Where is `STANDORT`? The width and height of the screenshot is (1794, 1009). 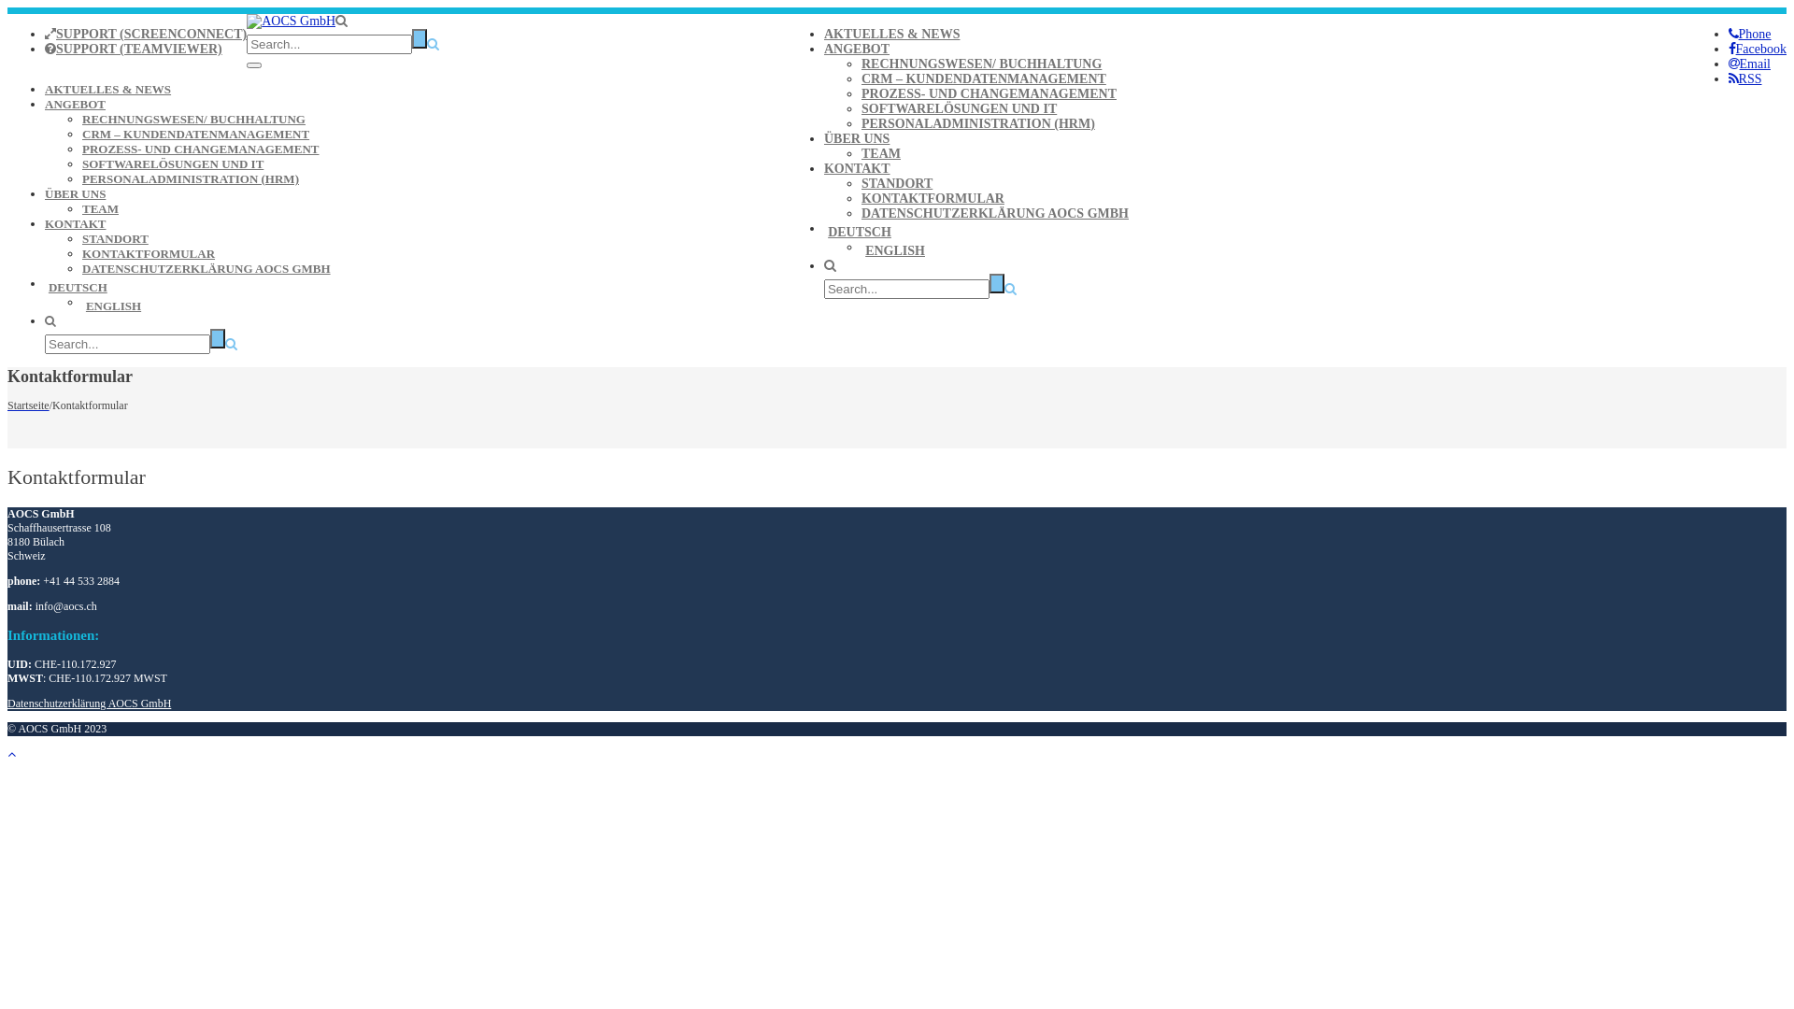 STANDORT is located at coordinates (116, 239).